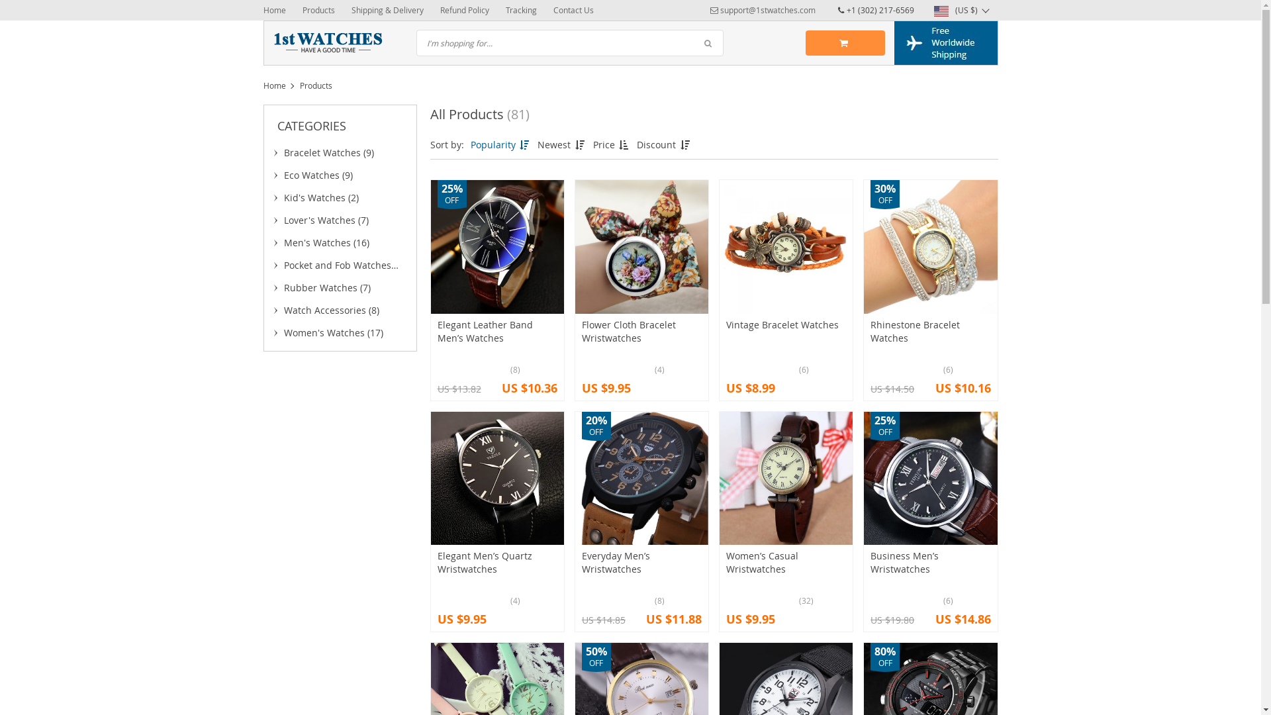  I want to click on Women's Watches (17), so click(340, 332).